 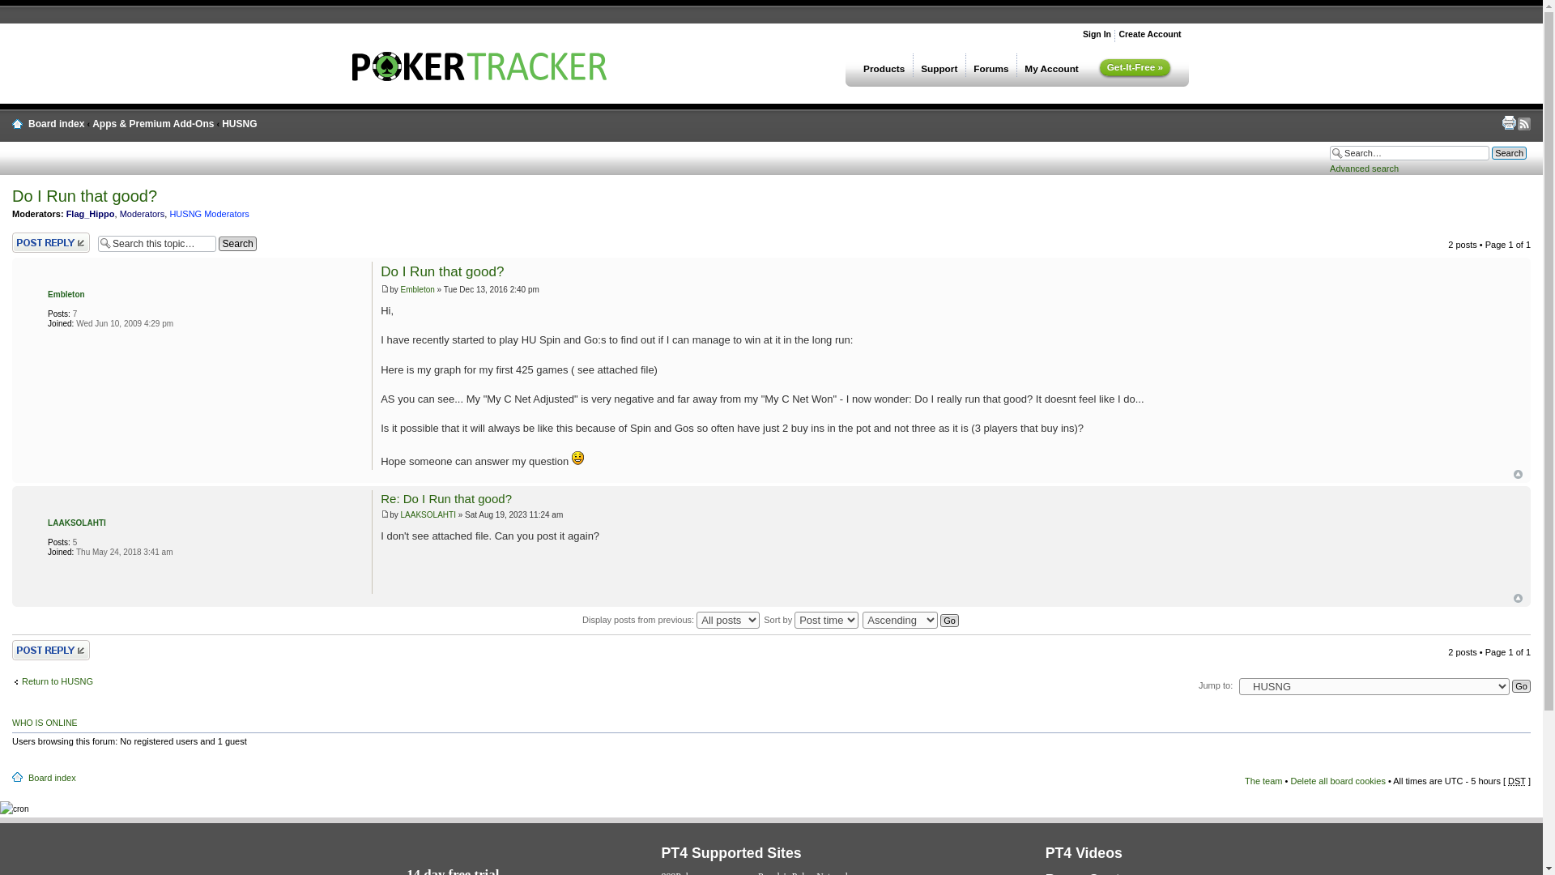 I want to click on Board index, so click(x=55, y=123).